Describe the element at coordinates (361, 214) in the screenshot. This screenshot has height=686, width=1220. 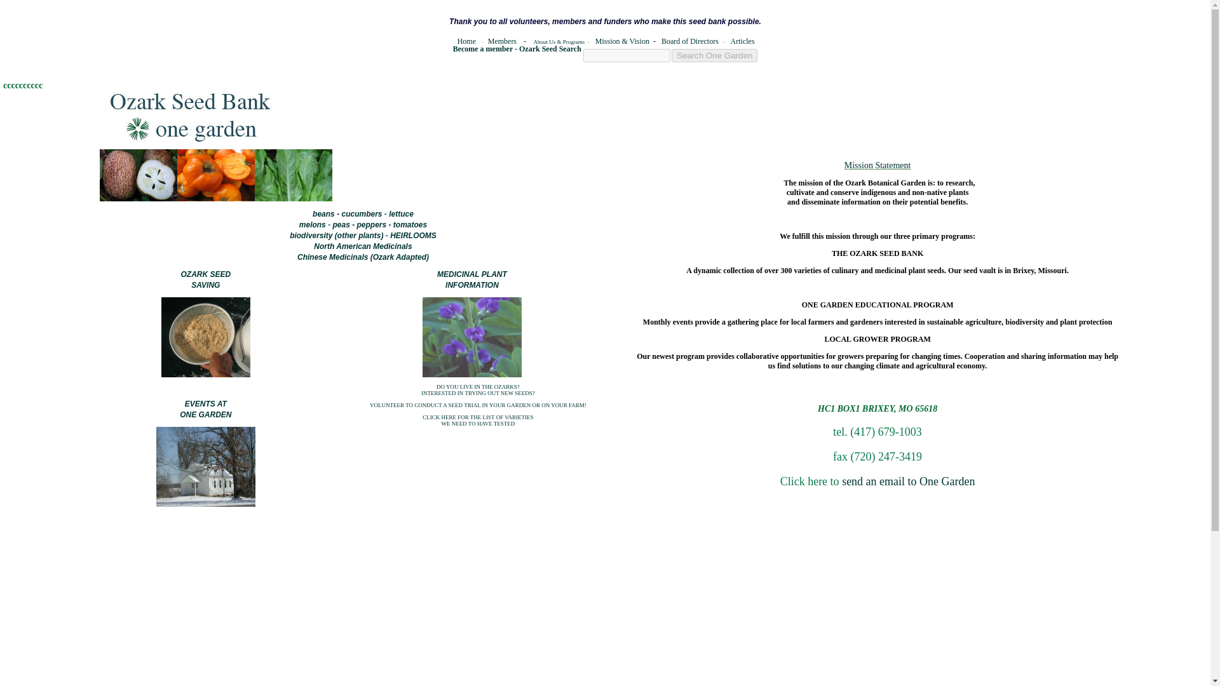
I see `melons` at that location.